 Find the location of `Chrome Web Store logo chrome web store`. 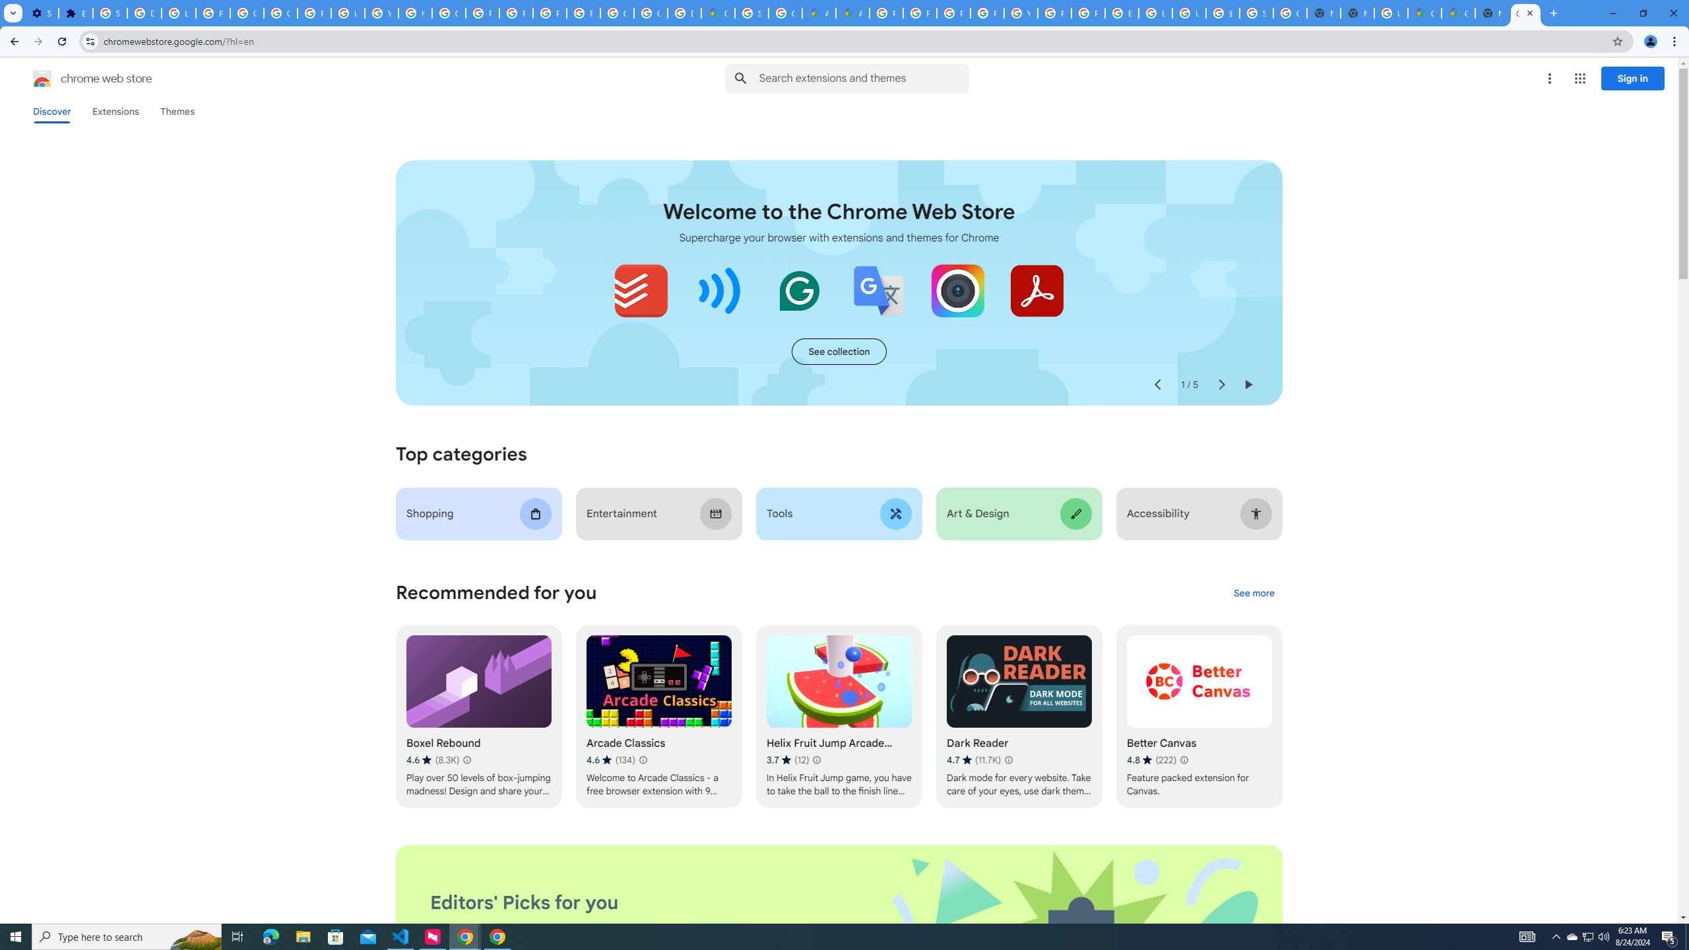

Chrome Web Store logo chrome web store is located at coordinates (78, 79).